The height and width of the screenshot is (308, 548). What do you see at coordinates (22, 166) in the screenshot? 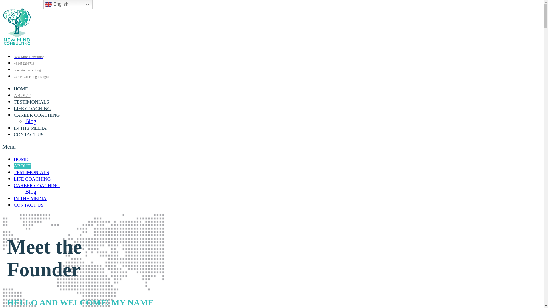
I see `ABOUT` at bounding box center [22, 166].